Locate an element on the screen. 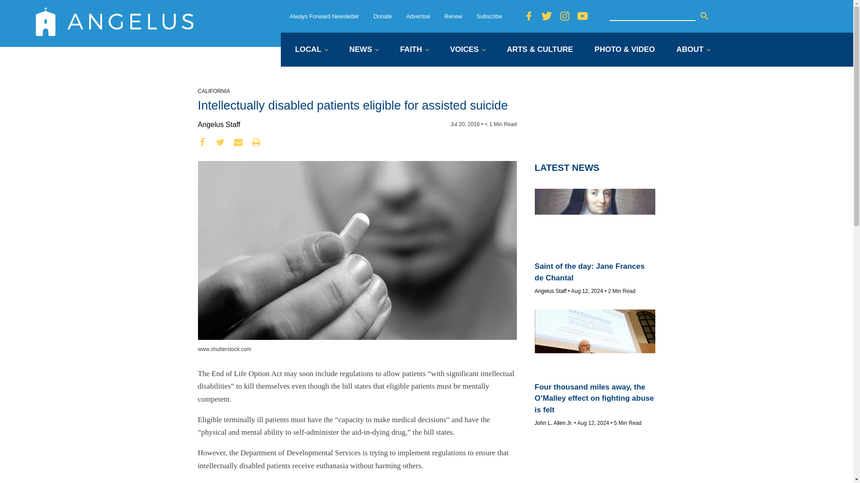 This screenshot has width=860, height=483. FAITH is located at coordinates (414, 50).